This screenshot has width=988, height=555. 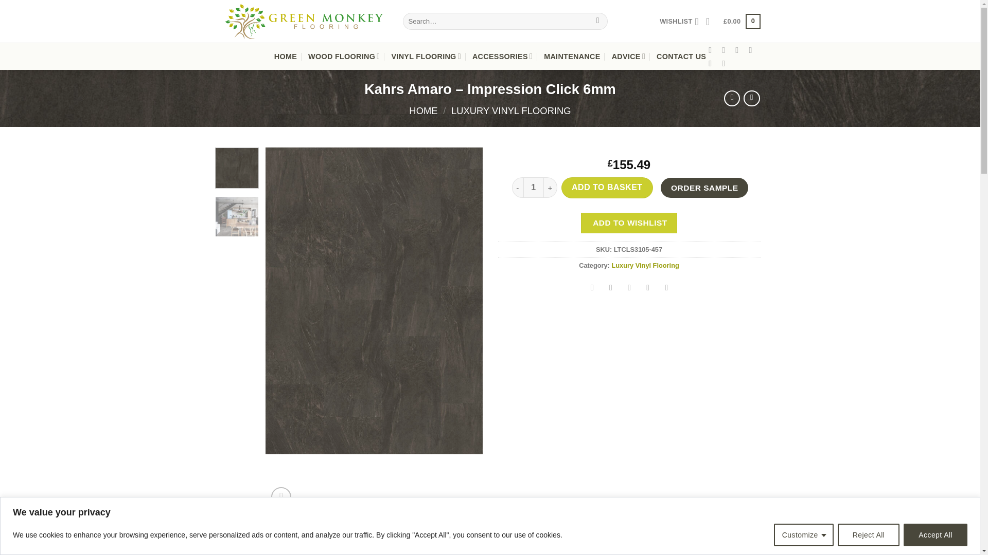 What do you see at coordinates (936, 534) in the screenshot?
I see `Accept All` at bounding box center [936, 534].